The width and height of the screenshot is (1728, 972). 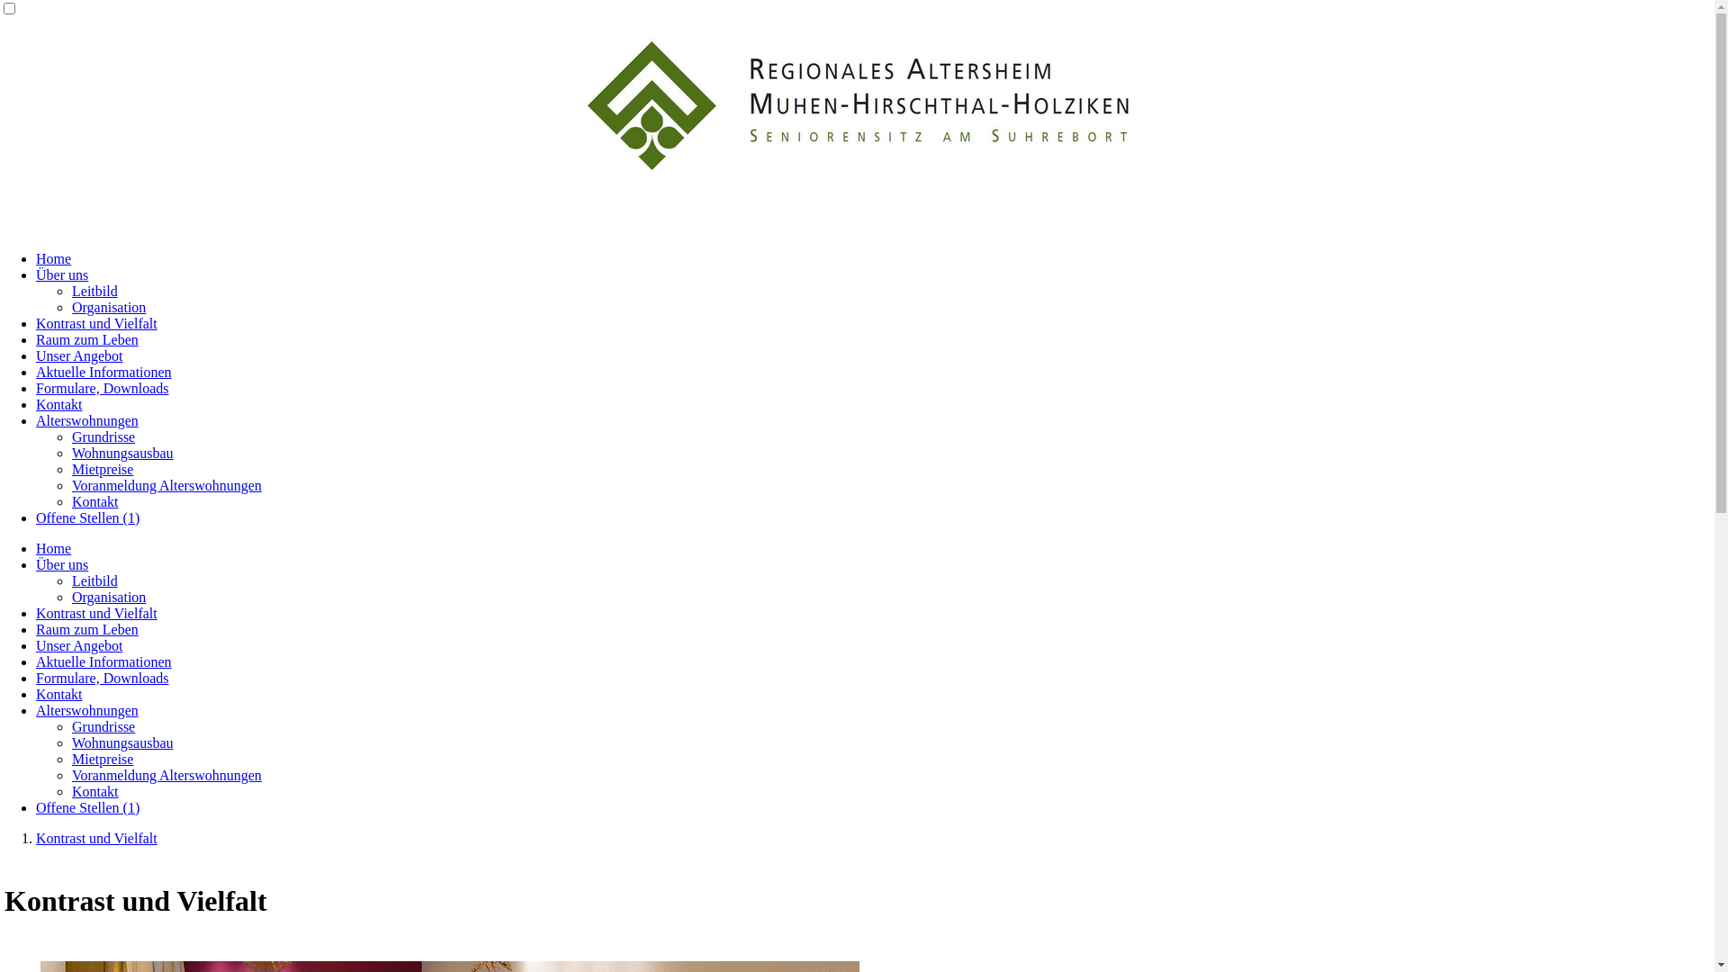 What do you see at coordinates (104, 373) in the screenshot?
I see `Aktuelle Informationen` at bounding box center [104, 373].